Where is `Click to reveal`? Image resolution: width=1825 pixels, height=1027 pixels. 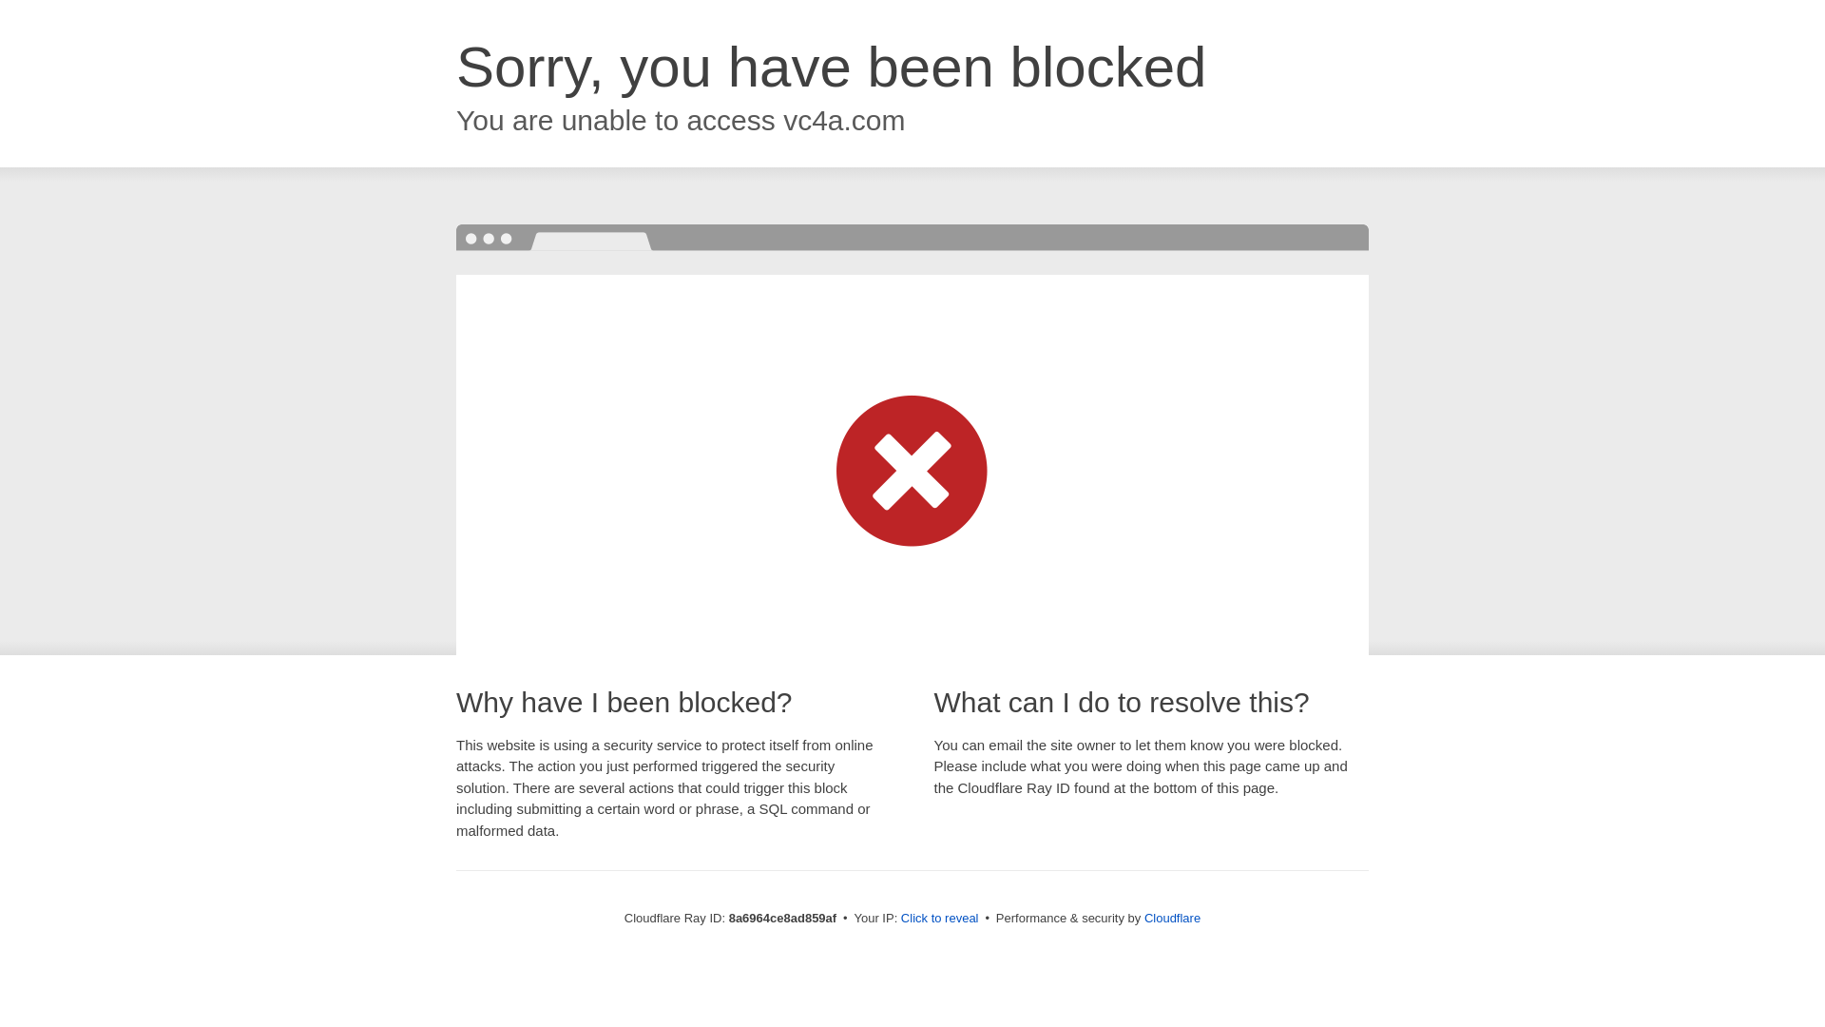
Click to reveal is located at coordinates (939, 919).